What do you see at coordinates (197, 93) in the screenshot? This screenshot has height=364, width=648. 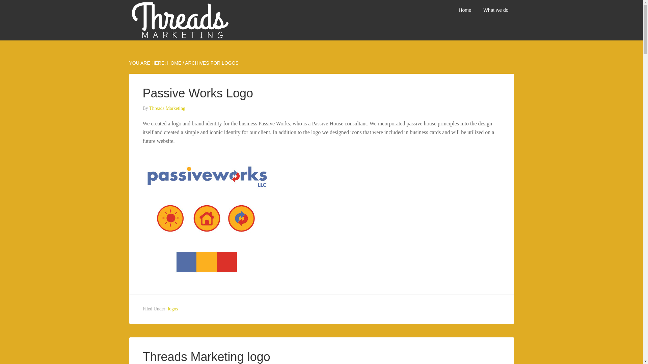 I see `Passive Works Logo` at bounding box center [197, 93].